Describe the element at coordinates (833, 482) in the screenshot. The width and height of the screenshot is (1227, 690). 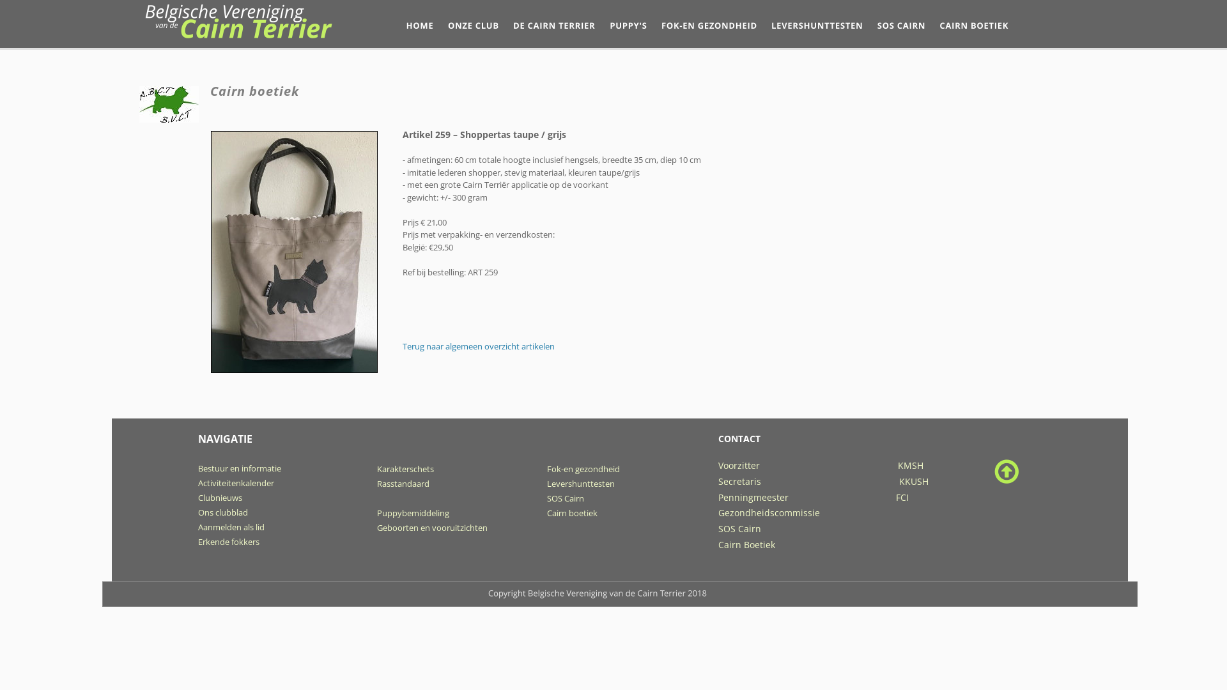
I see `                                                    ` at that location.